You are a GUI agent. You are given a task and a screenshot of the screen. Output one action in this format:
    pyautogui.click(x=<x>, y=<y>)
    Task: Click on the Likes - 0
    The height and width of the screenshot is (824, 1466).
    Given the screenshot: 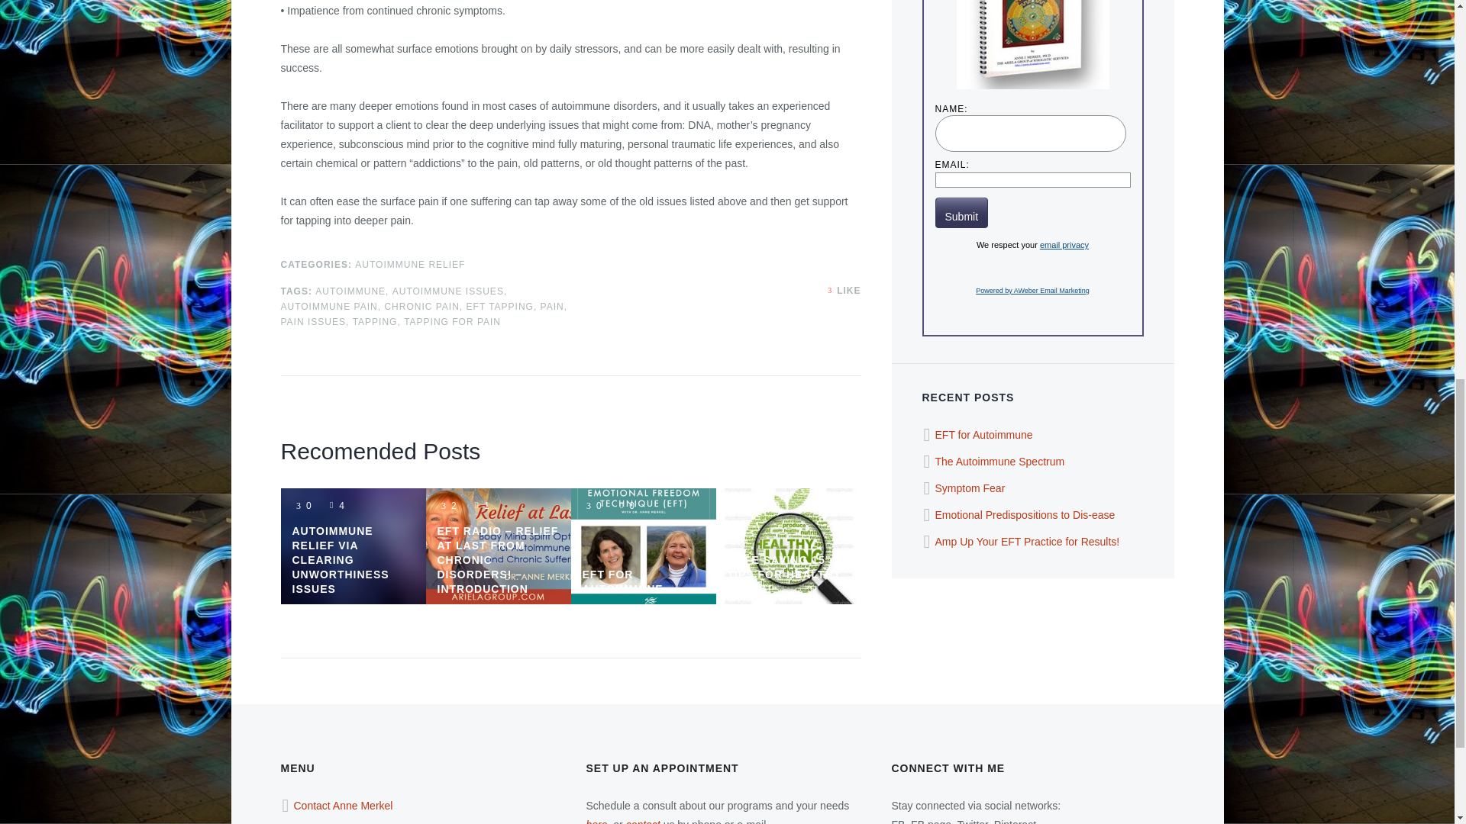 What is the action you would take?
    pyautogui.click(x=736, y=505)
    